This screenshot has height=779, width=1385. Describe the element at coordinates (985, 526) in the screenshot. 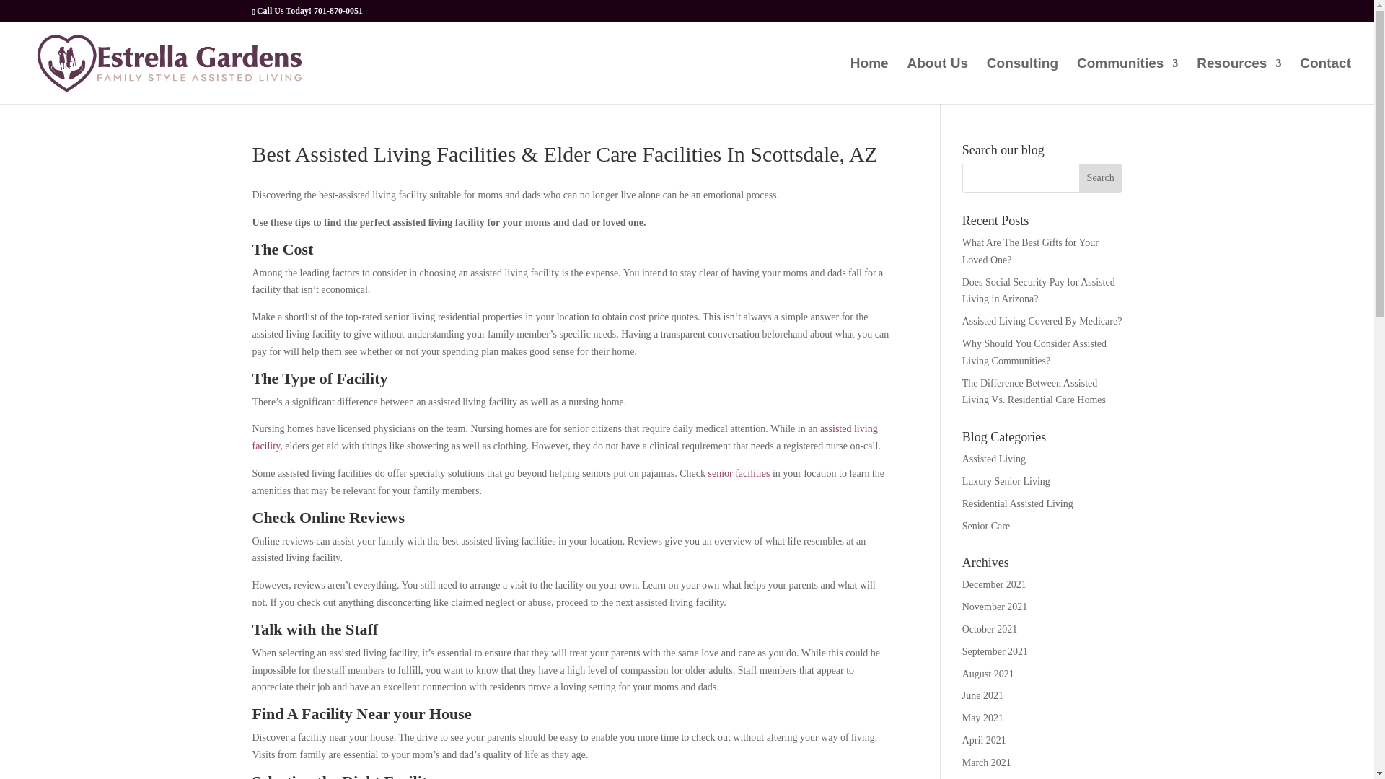

I see `Senior Care` at that location.